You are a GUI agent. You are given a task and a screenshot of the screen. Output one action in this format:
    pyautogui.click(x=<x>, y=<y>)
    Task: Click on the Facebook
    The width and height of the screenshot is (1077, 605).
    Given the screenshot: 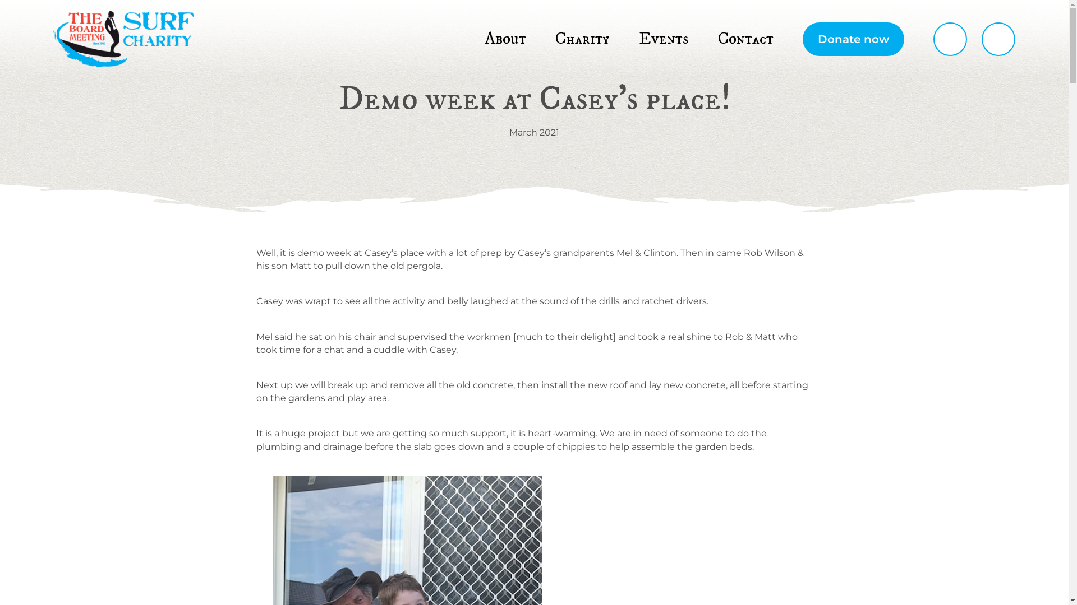 What is the action you would take?
    pyautogui.click(x=950, y=544)
    